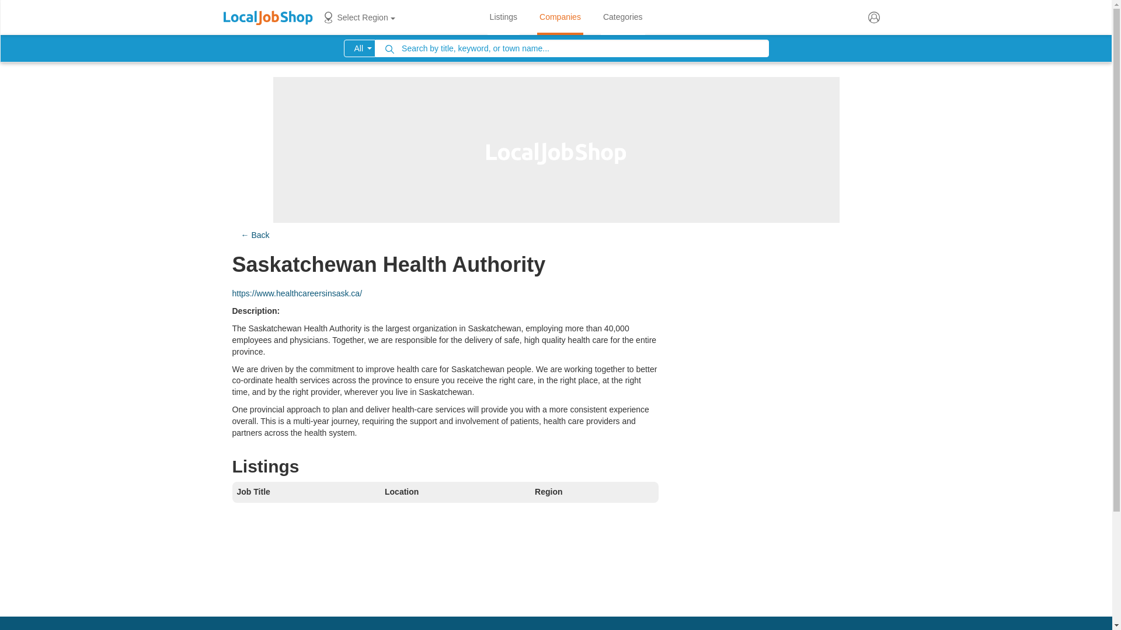  What do you see at coordinates (267, 17) in the screenshot?
I see `LocalJobShop.ca` at bounding box center [267, 17].